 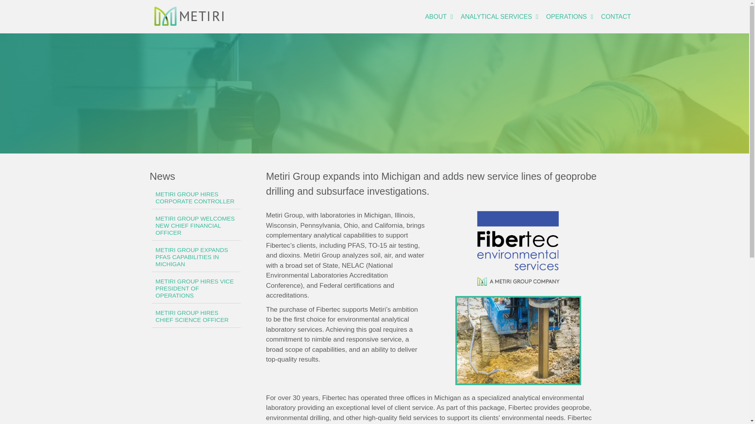 What do you see at coordinates (615, 16) in the screenshot?
I see `CONTACT` at bounding box center [615, 16].